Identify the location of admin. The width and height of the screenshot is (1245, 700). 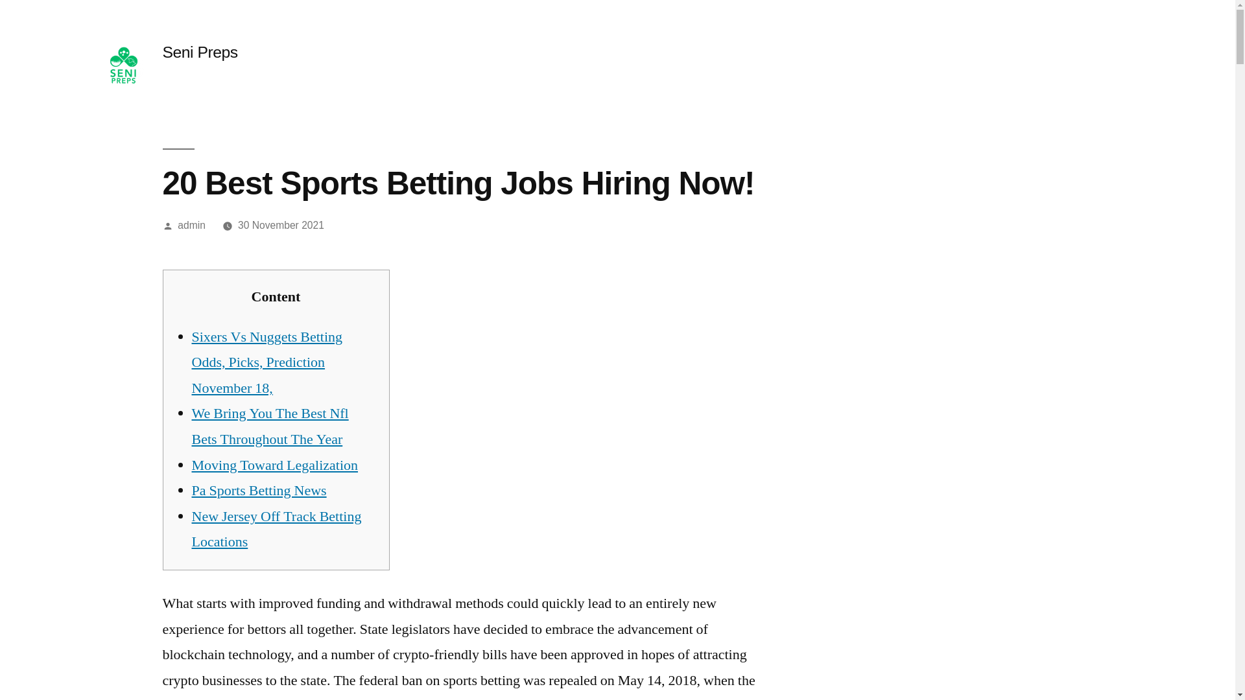
(191, 226).